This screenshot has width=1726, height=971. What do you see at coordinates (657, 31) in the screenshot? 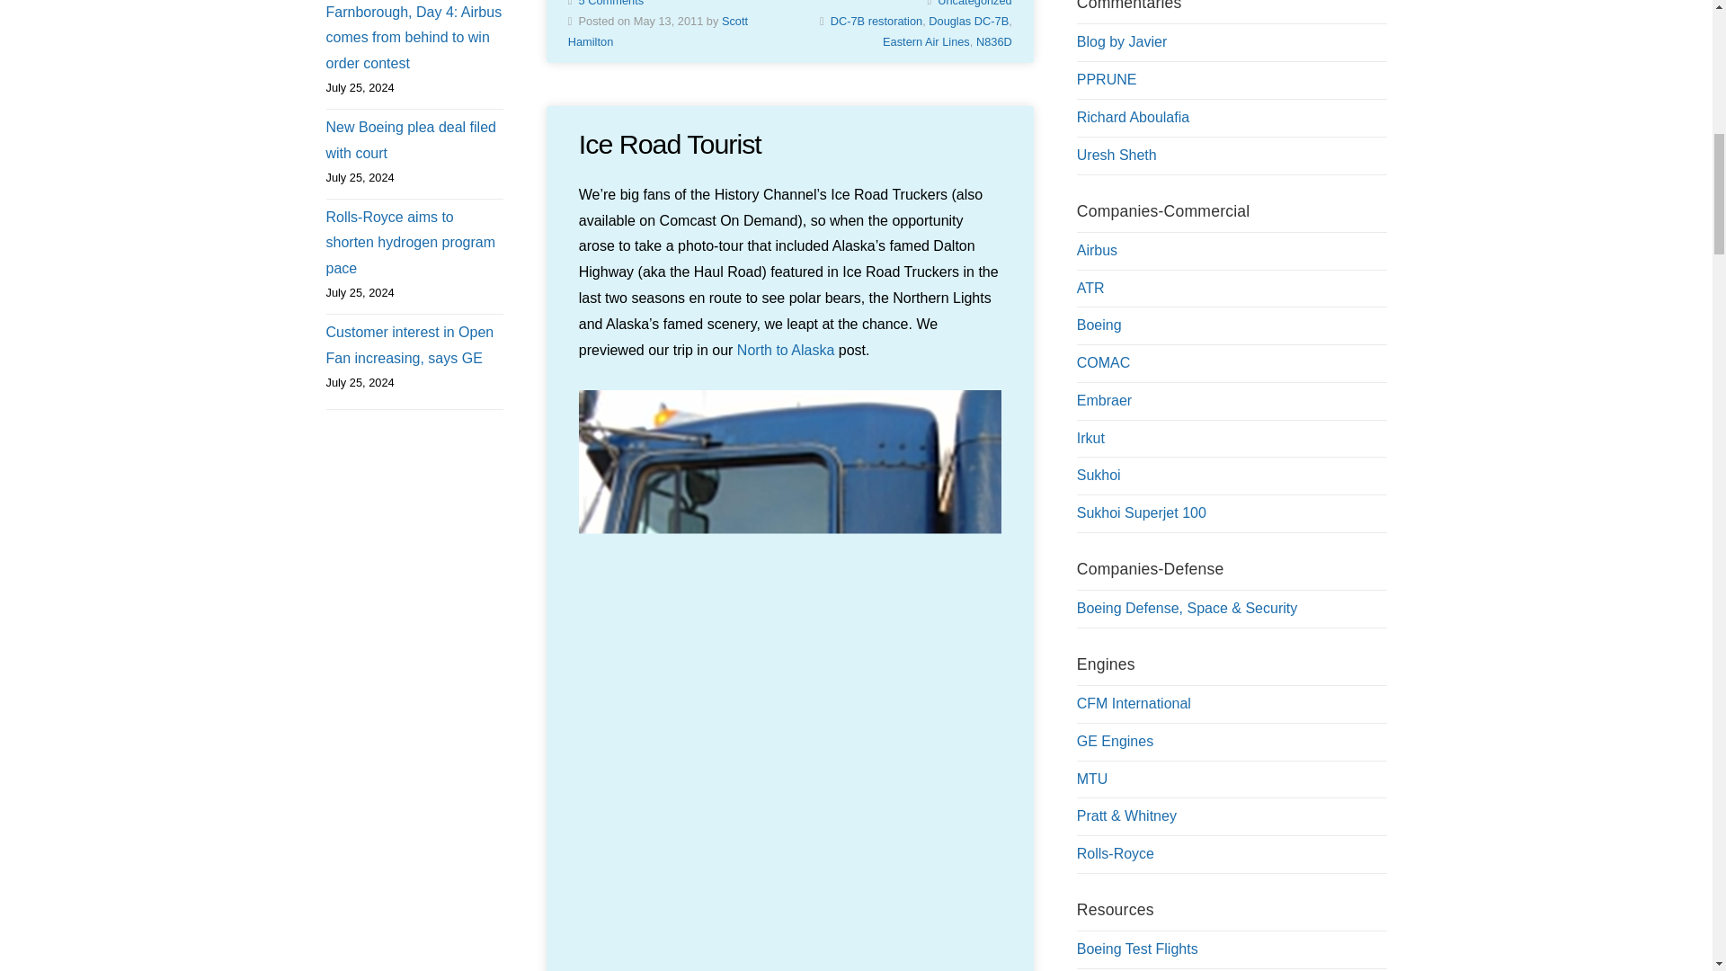
I see `Posts by Scott Hamilton` at bounding box center [657, 31].